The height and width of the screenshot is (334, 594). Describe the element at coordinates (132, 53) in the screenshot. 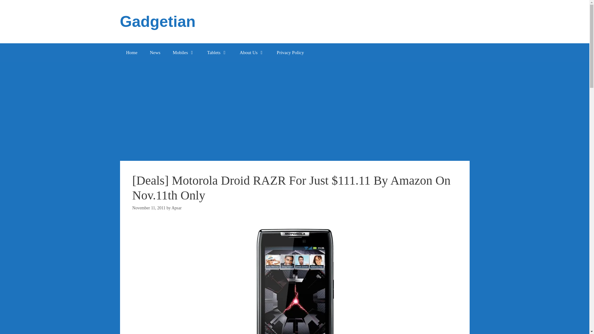

I see `Home` at that location.